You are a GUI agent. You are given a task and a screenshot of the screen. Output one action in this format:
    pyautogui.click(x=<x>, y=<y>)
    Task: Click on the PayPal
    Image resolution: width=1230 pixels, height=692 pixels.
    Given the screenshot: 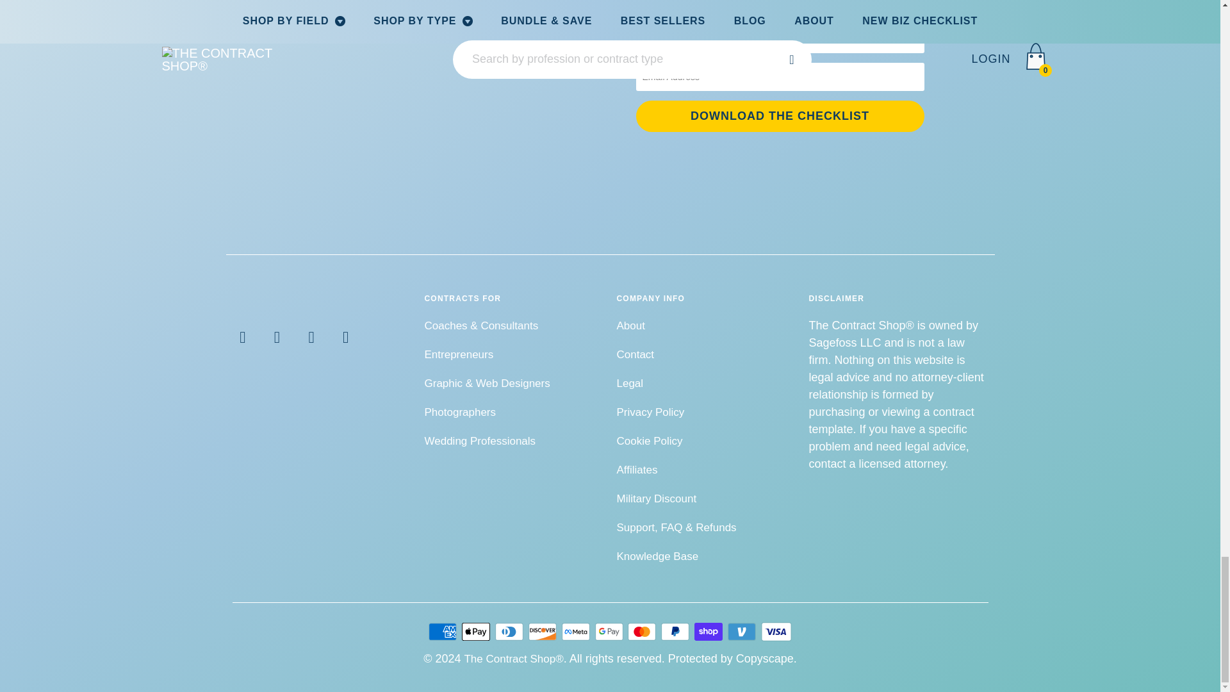 What is the action you would take?
    pyautogui.click(x=676, y=632)
    